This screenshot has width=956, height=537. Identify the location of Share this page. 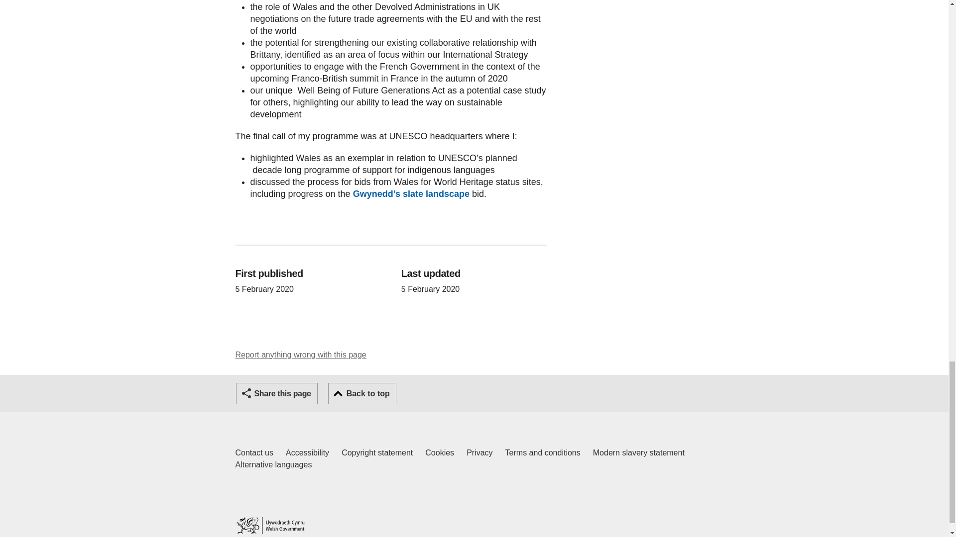
(277, 394).